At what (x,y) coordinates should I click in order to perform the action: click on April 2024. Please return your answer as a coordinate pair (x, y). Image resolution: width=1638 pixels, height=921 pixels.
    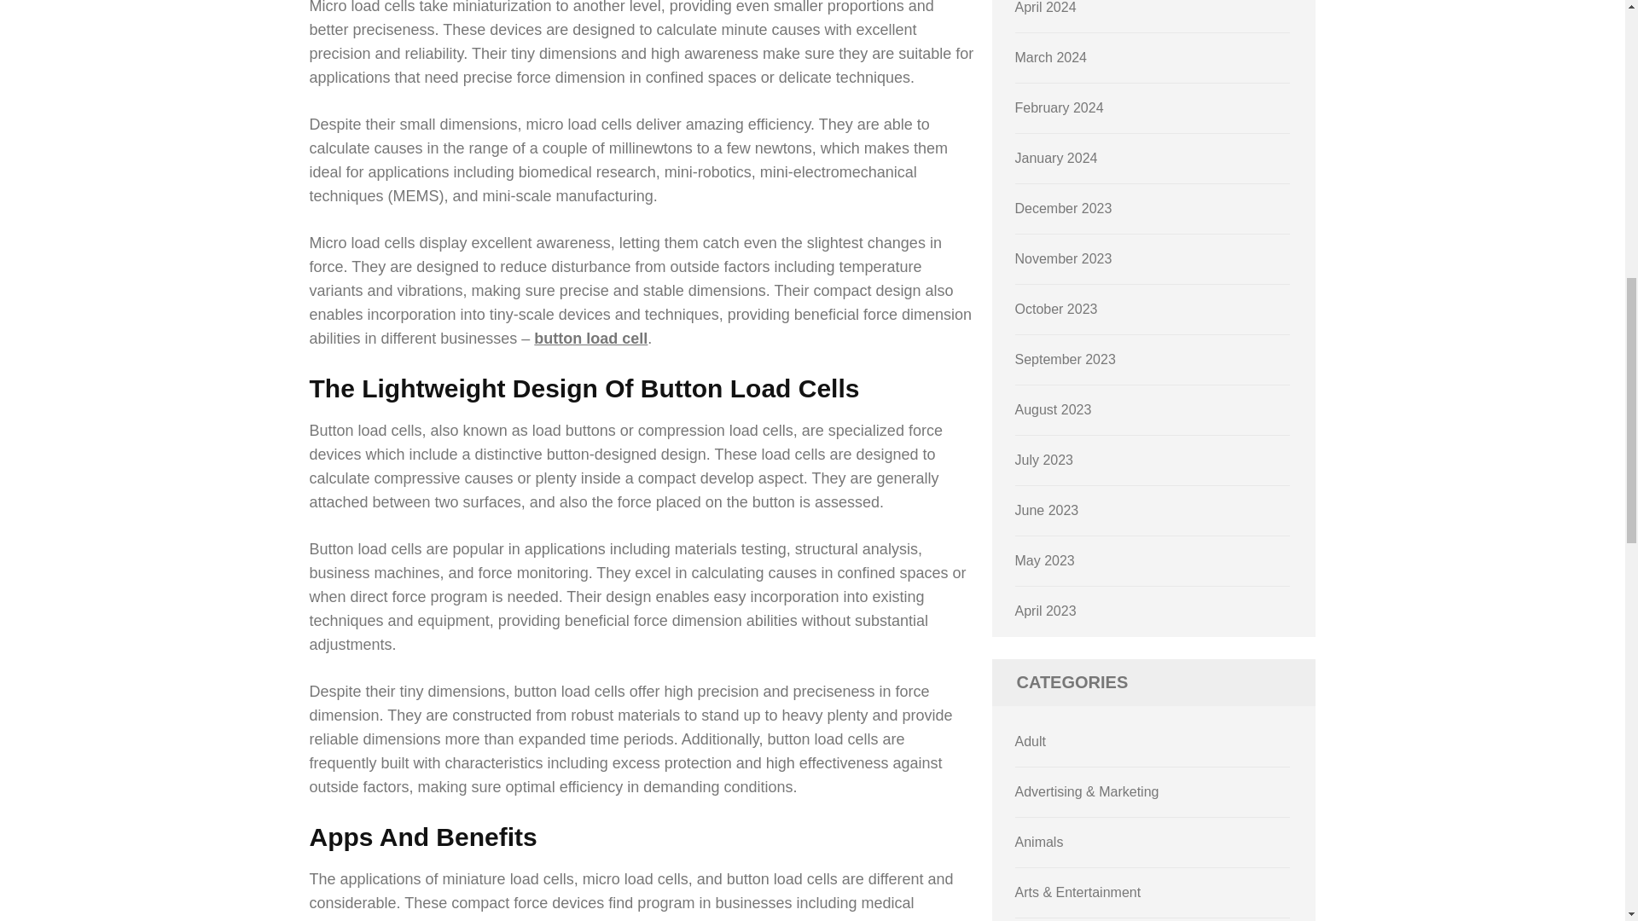
    Looking at the image, I should click on (1046, 7).